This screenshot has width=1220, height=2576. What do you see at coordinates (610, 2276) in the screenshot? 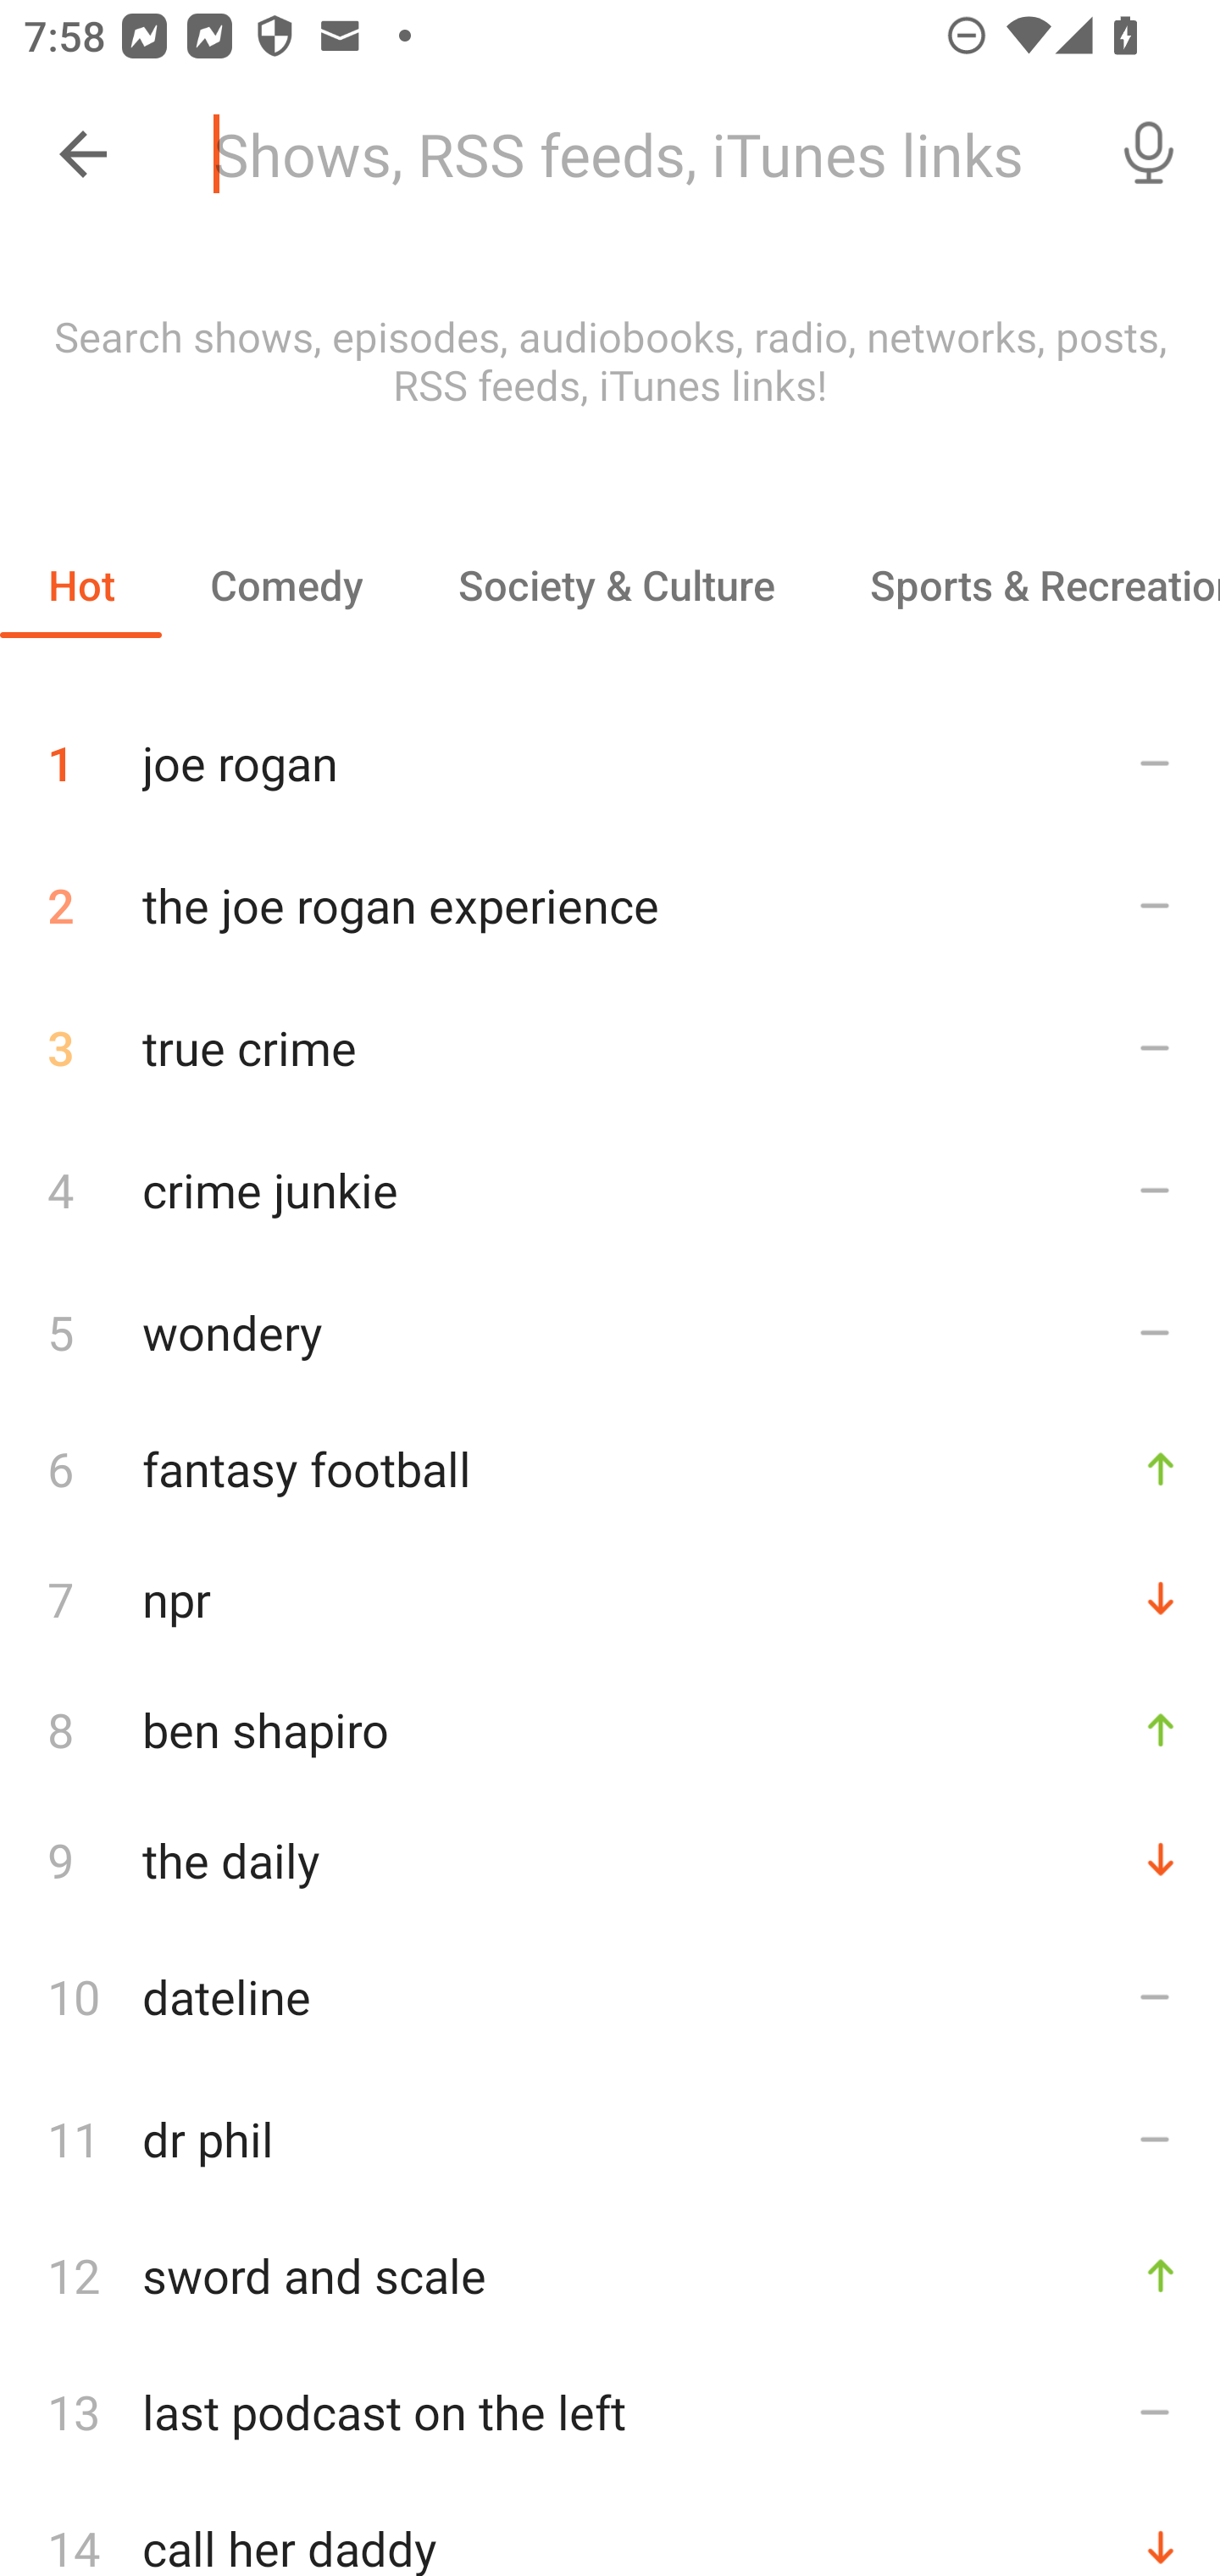
I see `12 sword and scale` at bounding box center [610, 2276].